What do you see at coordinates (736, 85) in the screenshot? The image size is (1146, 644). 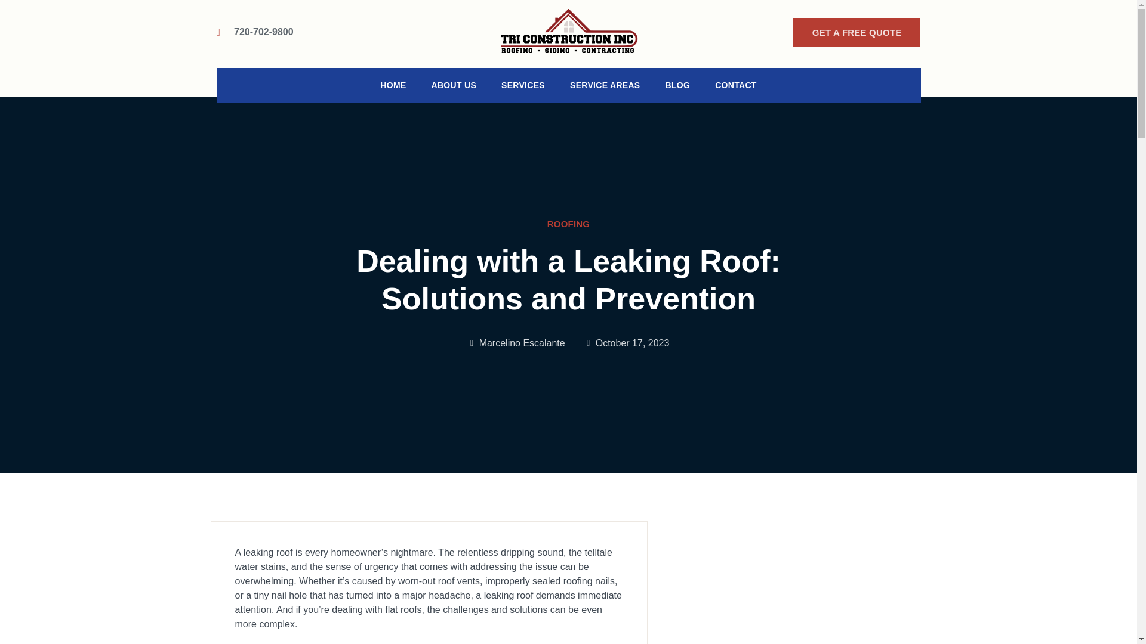 I see `CONTACT` at bounding box center [736, 85].